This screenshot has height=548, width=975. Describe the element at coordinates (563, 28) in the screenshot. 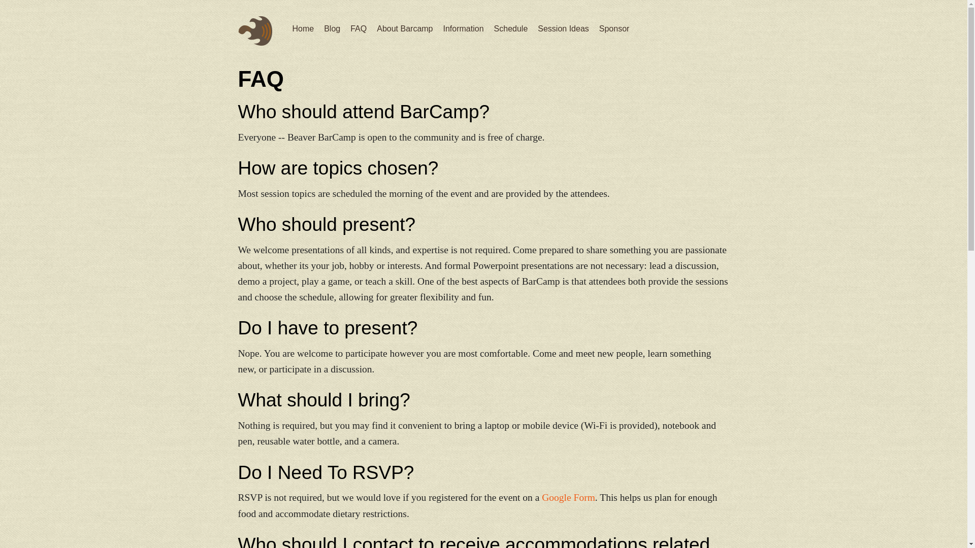

I see `Session Ideas` at that location.